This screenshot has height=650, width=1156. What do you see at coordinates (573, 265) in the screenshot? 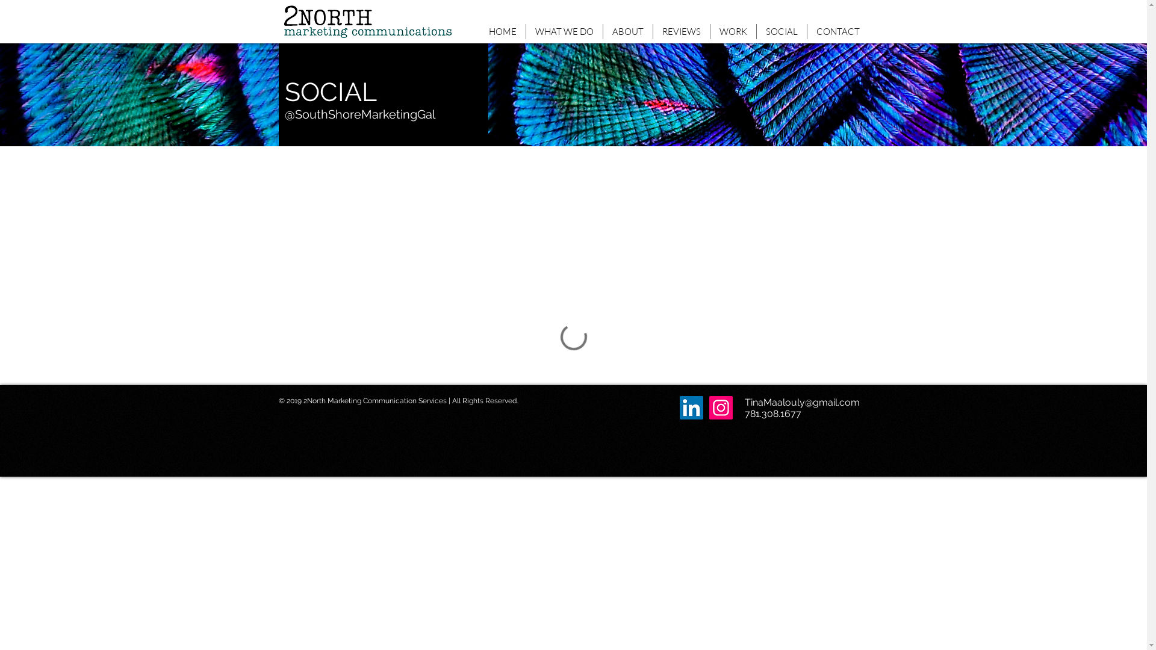
I see `Instagram Feeds` at bounding box center [573, 265].